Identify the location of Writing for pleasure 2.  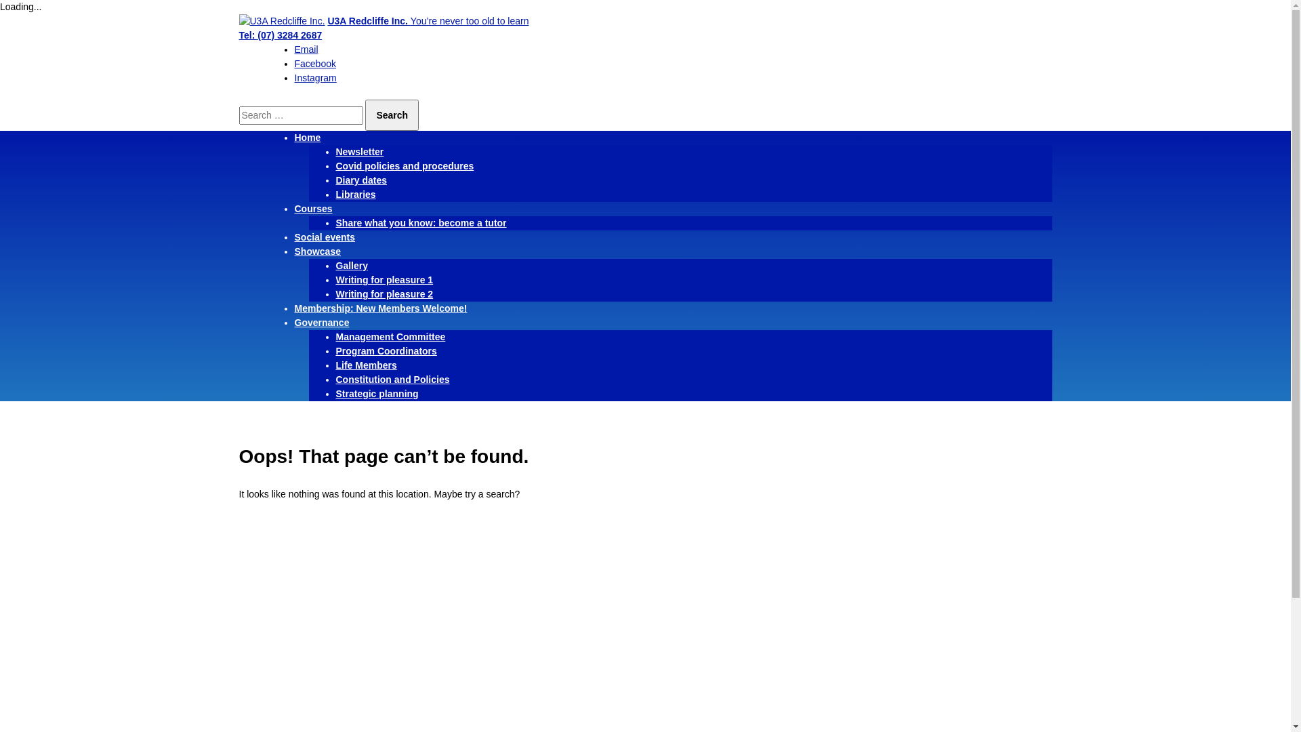
(385, 294).